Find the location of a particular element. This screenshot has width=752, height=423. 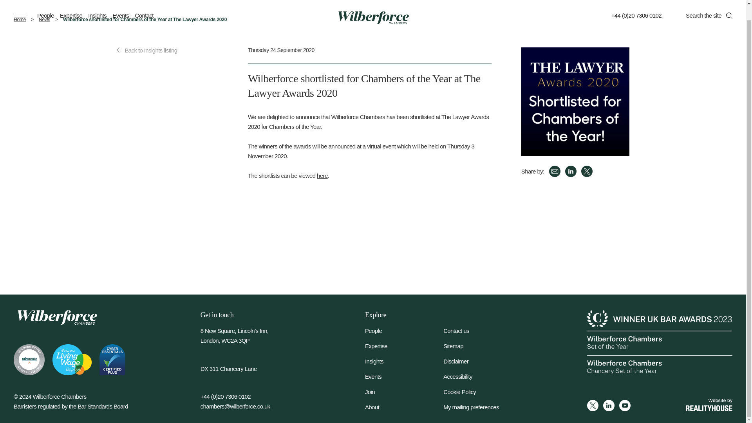

Contact us is located at coordinates (483, 331).